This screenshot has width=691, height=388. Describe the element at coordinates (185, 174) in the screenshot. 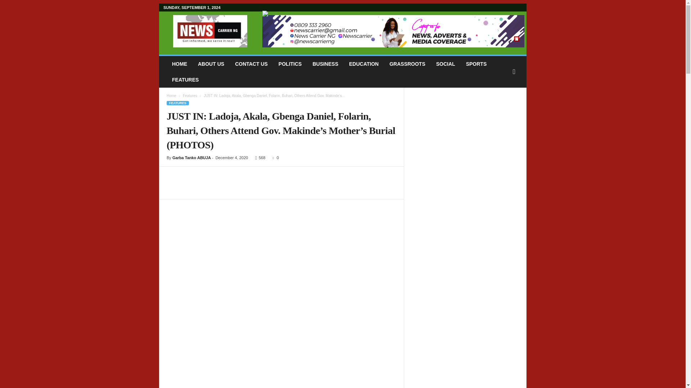

I see `topFacebookLike` at that location.